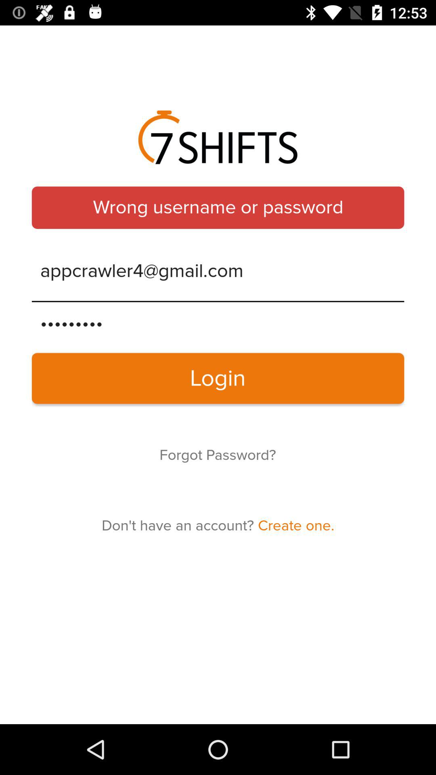  I want to click on click the item below the crowd3116, so click(218, 378).